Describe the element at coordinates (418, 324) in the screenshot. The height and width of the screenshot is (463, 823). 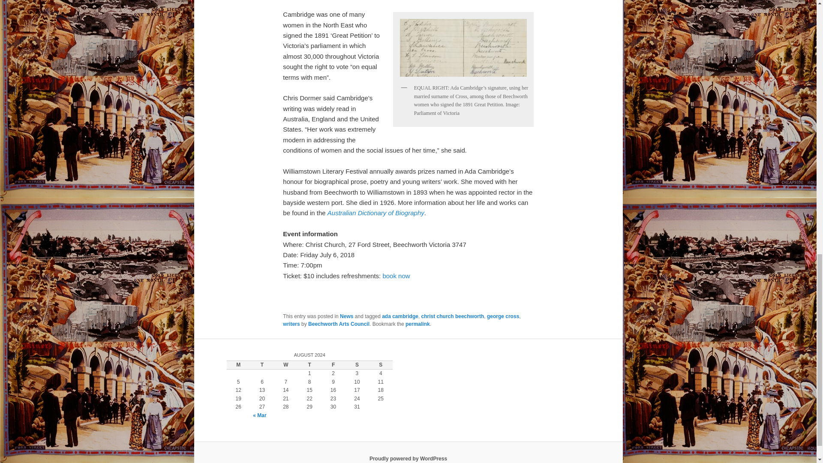
I see `Permalink to Take sherry with Ada on Friday` at that location.